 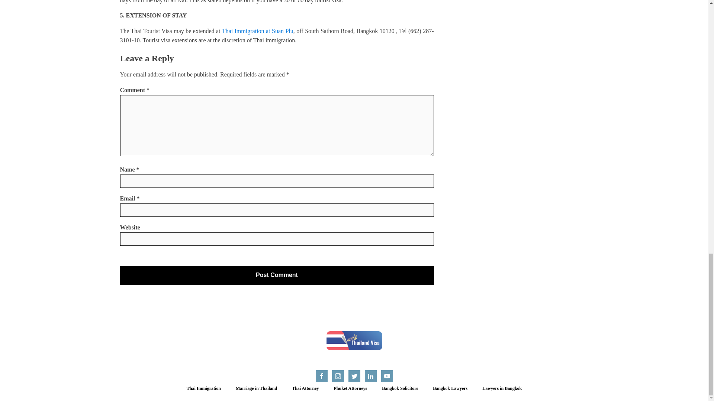 What do you see at coordinates (258, 30) in the screenshot?
I see `Thai Immigration at Suan Plu` at bounding box center [258, 30].